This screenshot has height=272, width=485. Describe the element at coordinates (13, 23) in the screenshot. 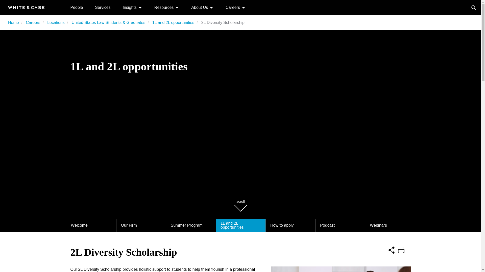

I see `Home` at that location.